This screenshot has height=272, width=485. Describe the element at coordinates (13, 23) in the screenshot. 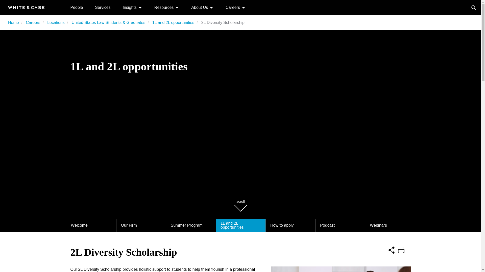

I see `Home` at that location.